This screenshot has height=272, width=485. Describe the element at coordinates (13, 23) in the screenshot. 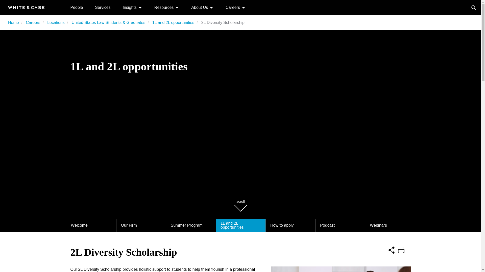

I see `Home` at that location.